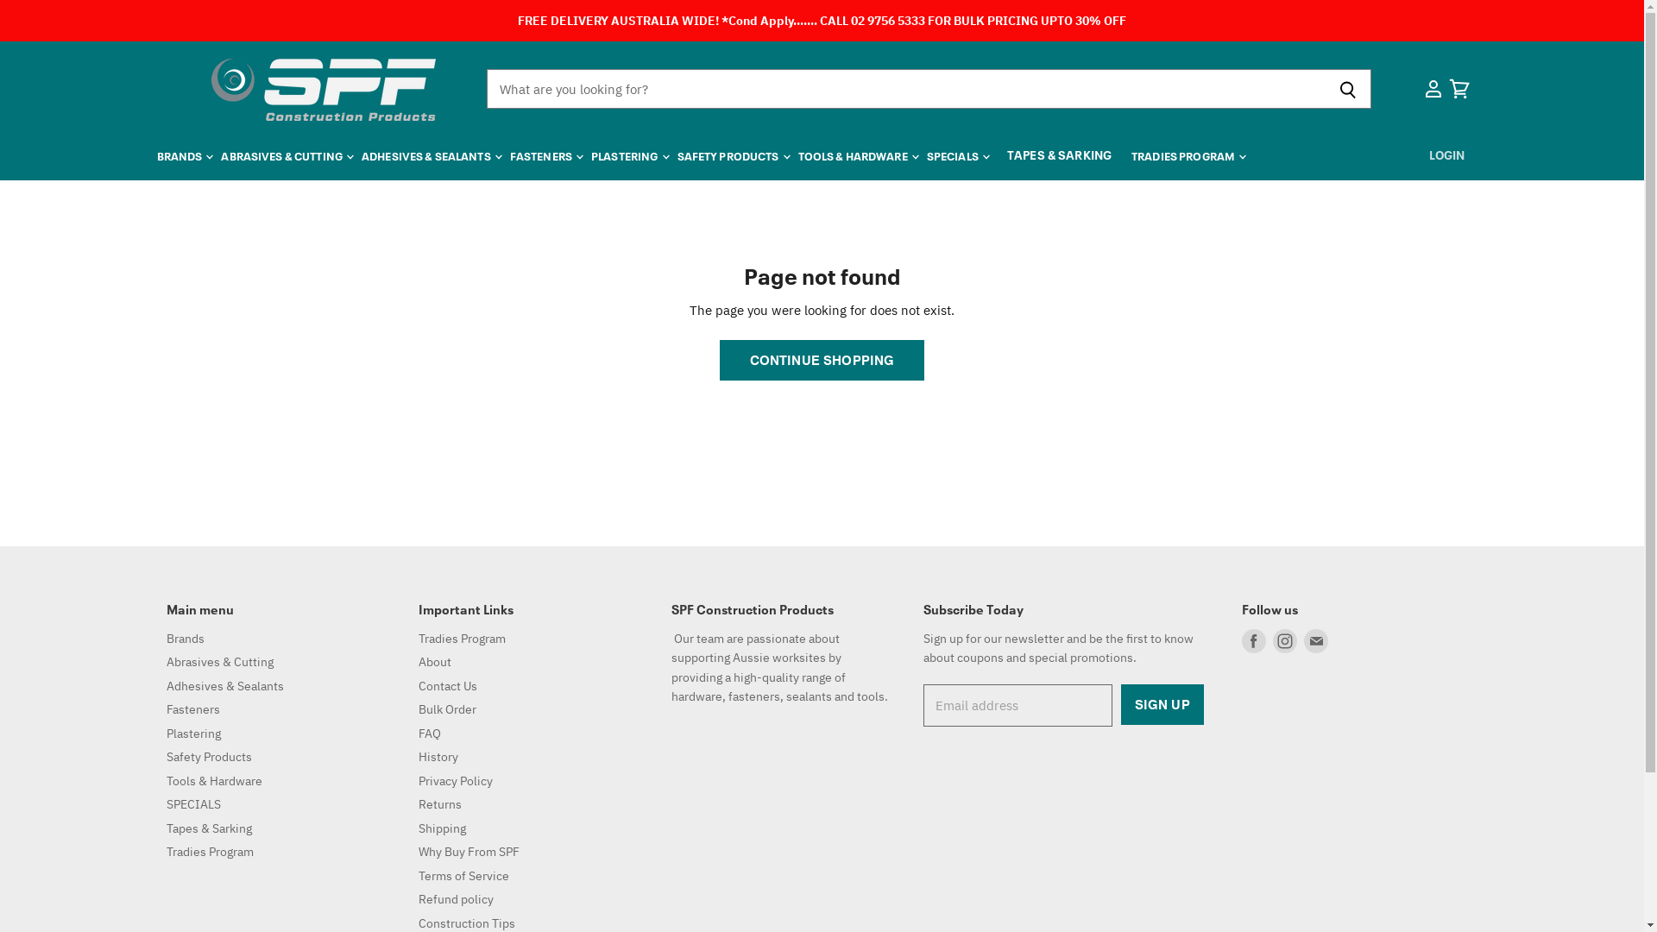 The width and height of the screenshot is (1657, 932). What do you see at coordinates (1433, 90) in the screenshot?
I see `View account` at bounding box center [1433, 90].